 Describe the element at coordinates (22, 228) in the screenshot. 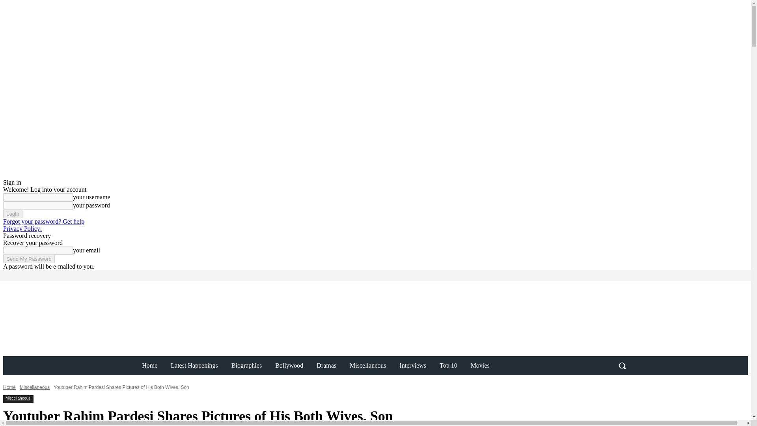

I see `Privacy Policy:` at that location.